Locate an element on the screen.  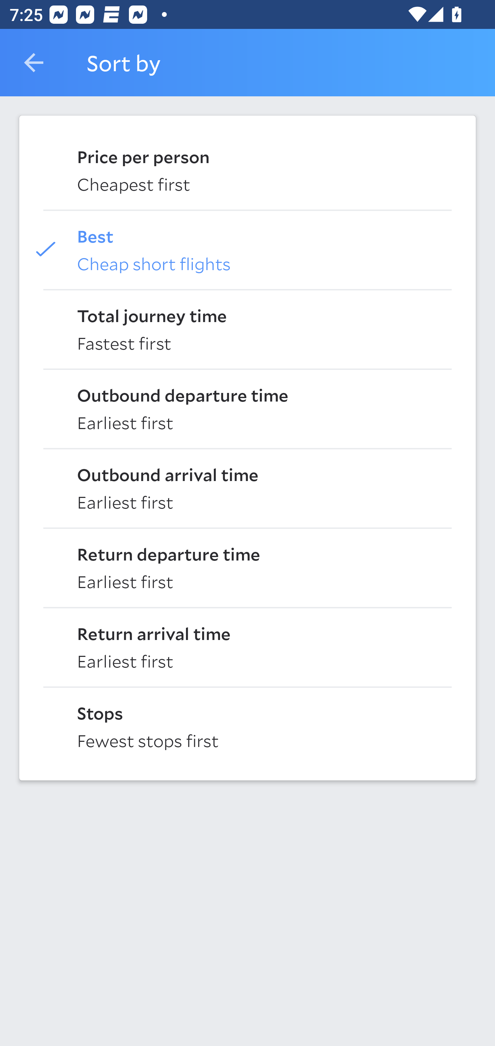
Stops Fewest stops first is located at coordinates (247, 726).